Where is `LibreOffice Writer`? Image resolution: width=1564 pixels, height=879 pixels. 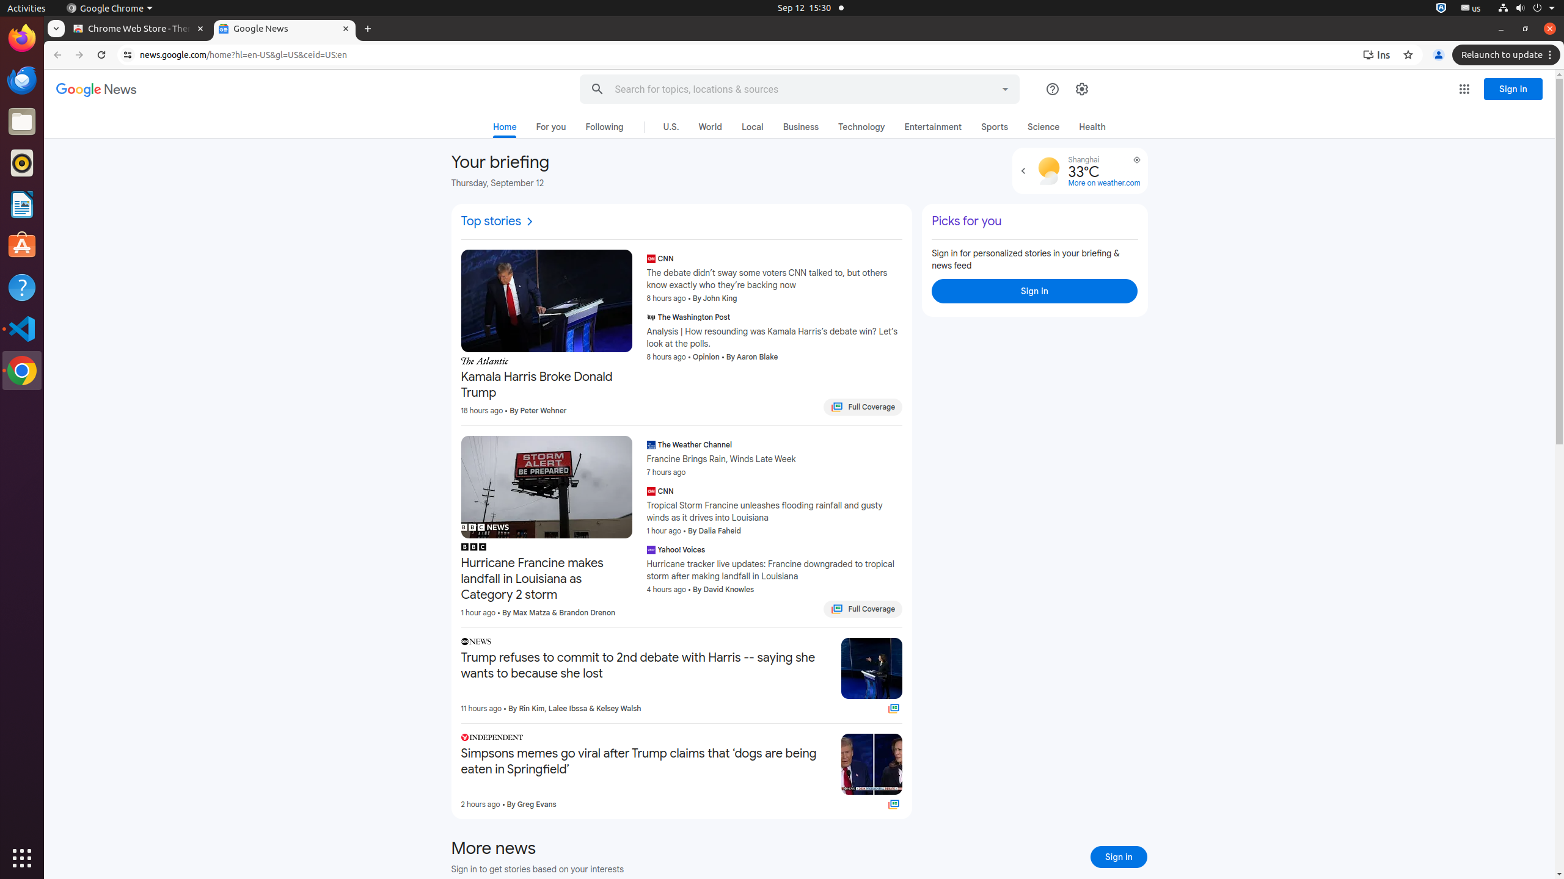 LibreOffice Writer is located at coordinates (22, 204).